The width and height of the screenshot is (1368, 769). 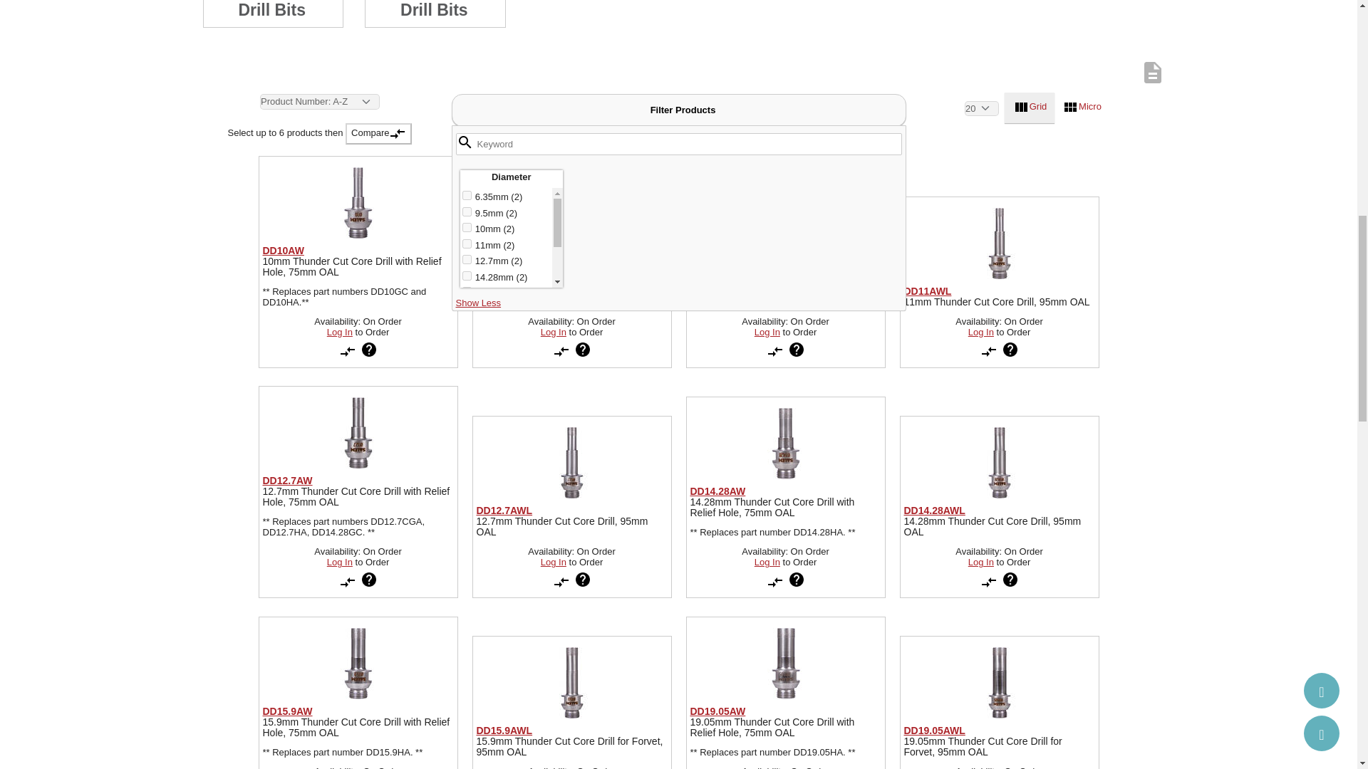 I want to click on 12.7mm, so click(x=467, y=259).